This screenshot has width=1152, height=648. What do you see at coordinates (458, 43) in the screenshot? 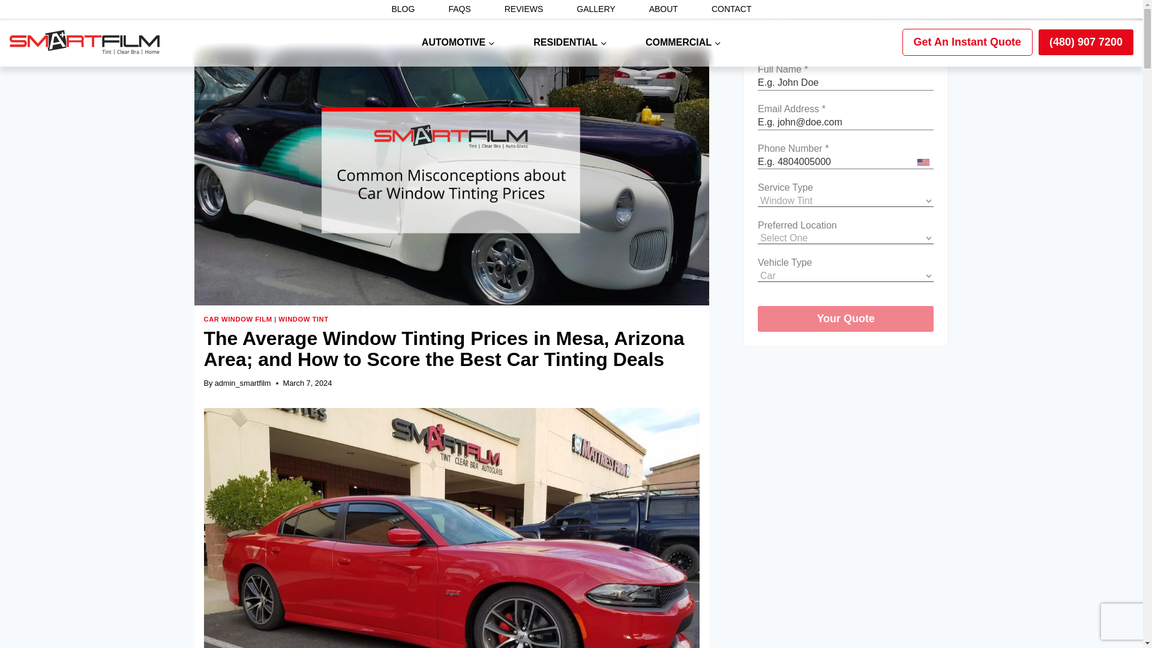
I see `SmartFilm  automotive services in Mesa` at bounding box center [458, 43].